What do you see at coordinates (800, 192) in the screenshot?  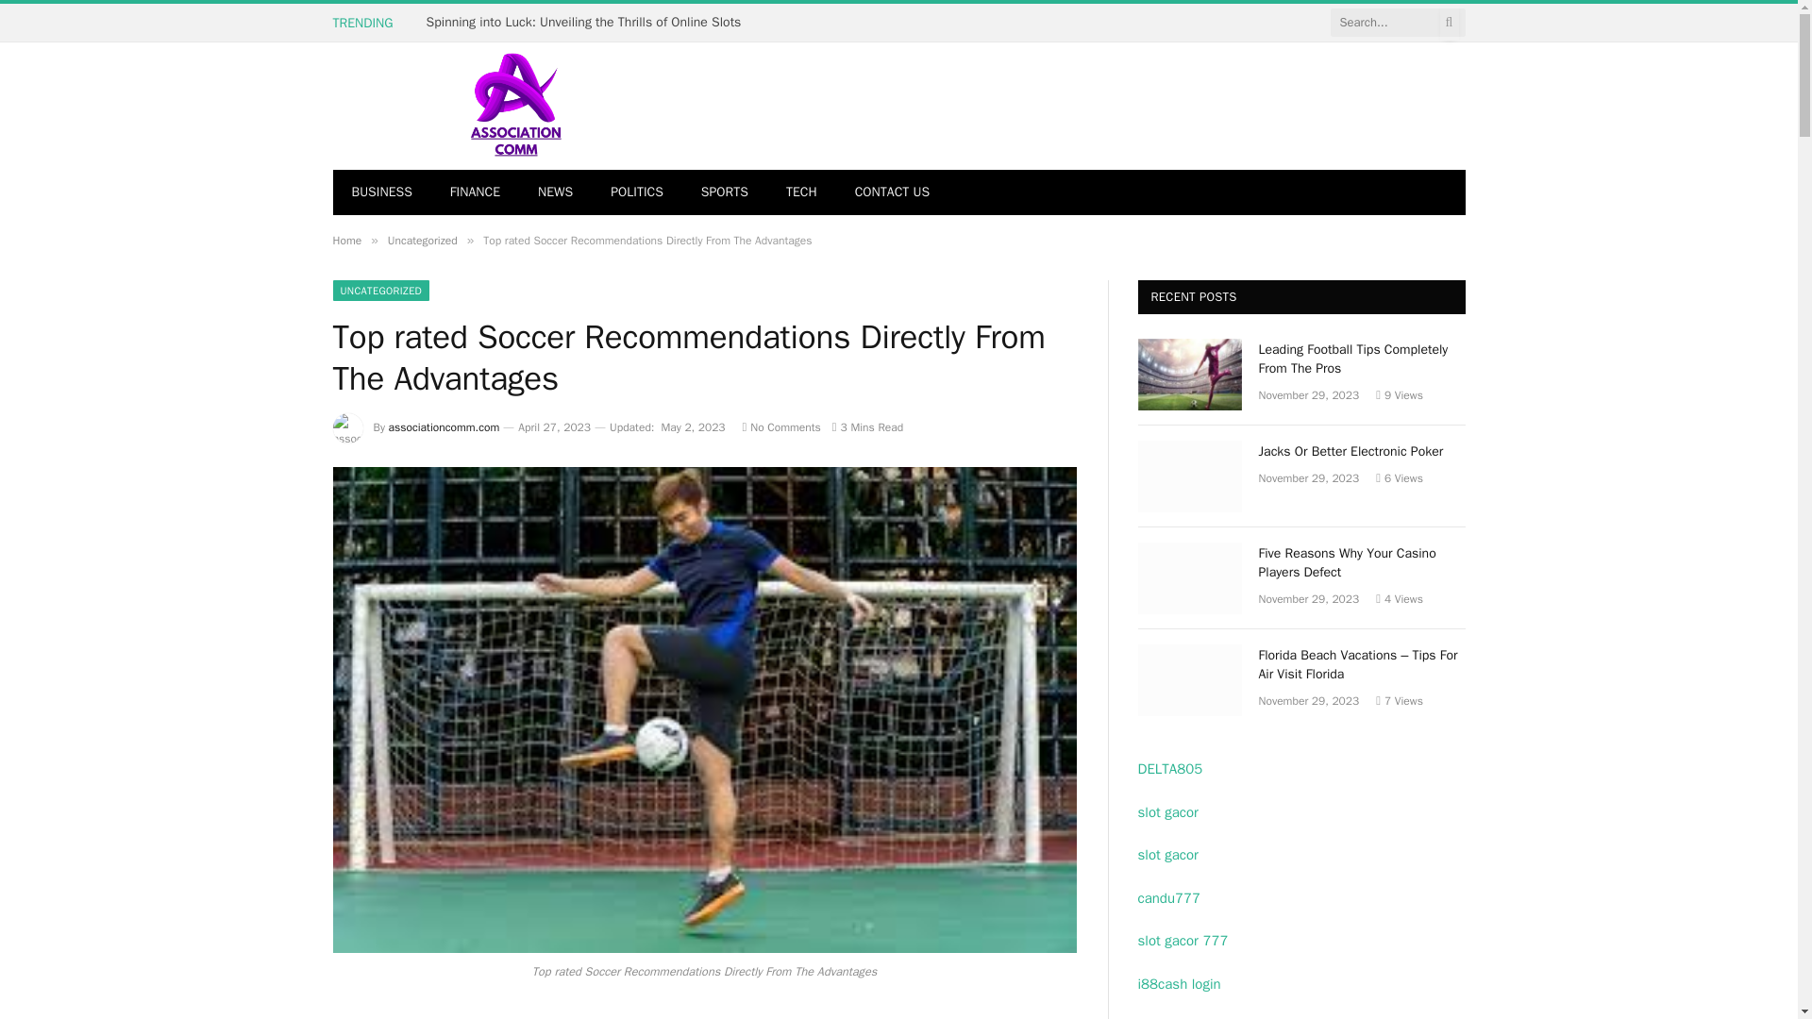 I see `TECH` at bounding box center [800, 192].